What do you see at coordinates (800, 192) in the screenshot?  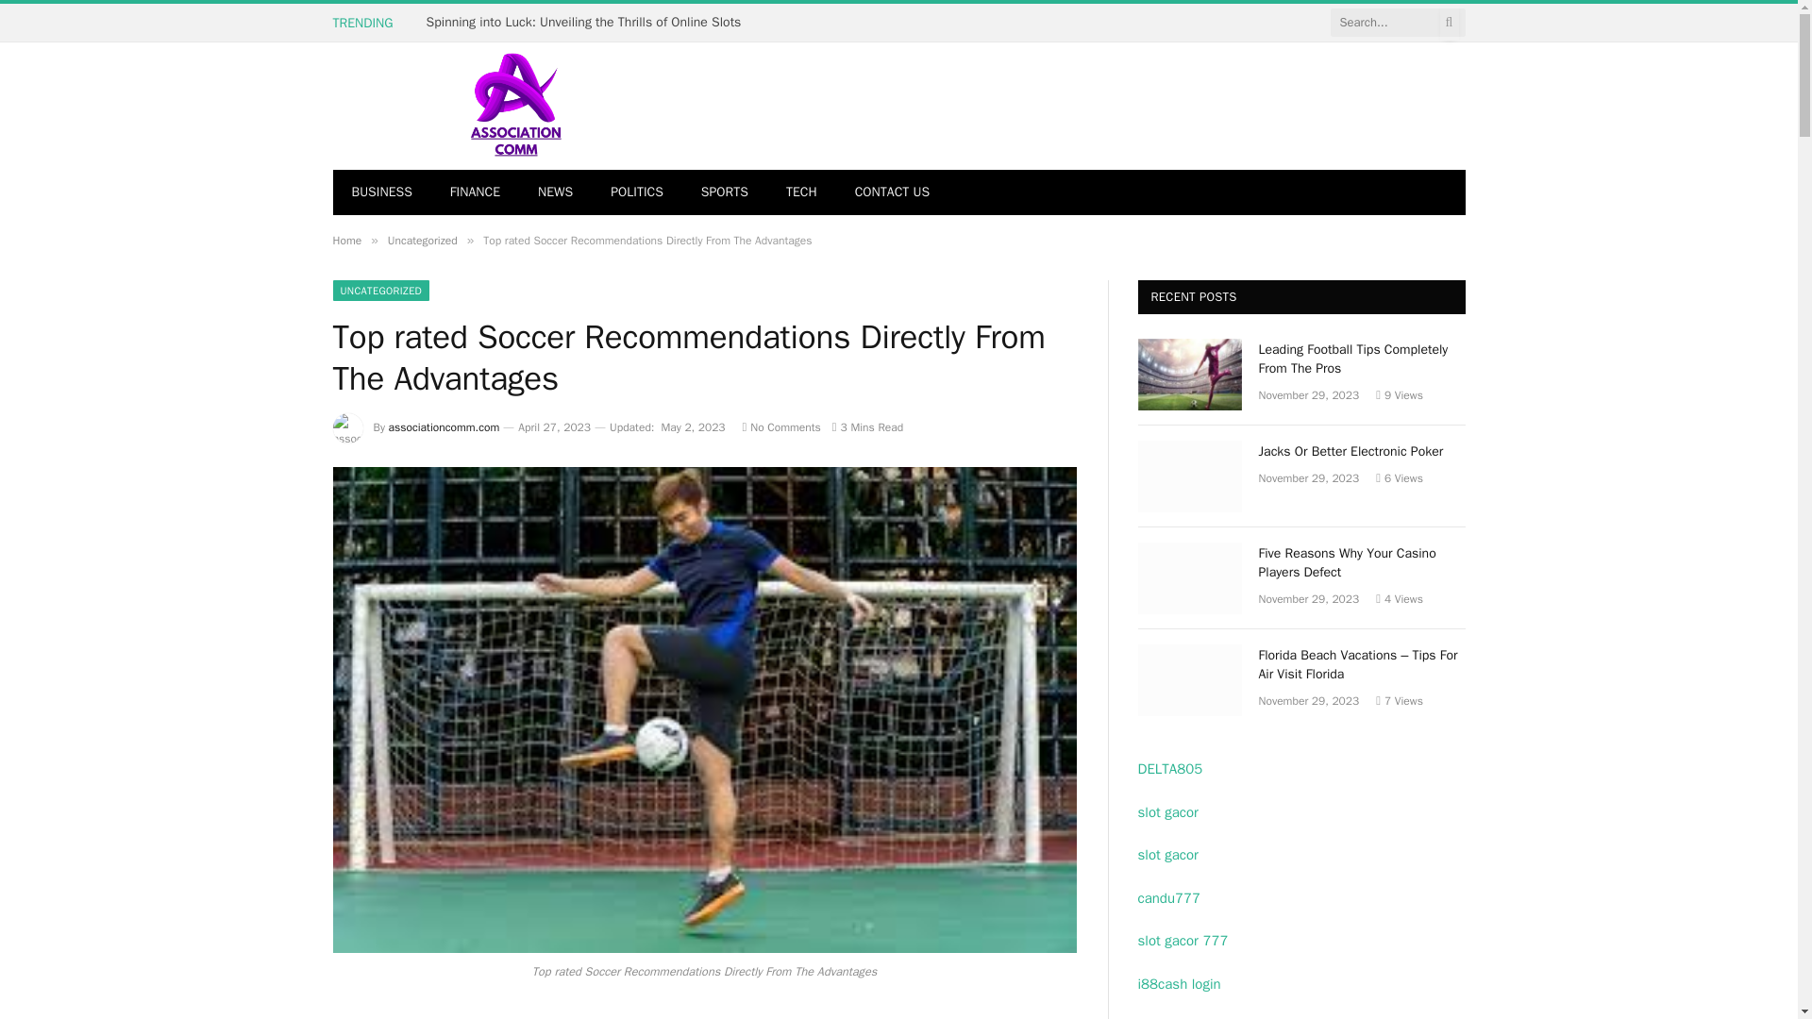 I see `TECH` at bounding box center [800, 192].